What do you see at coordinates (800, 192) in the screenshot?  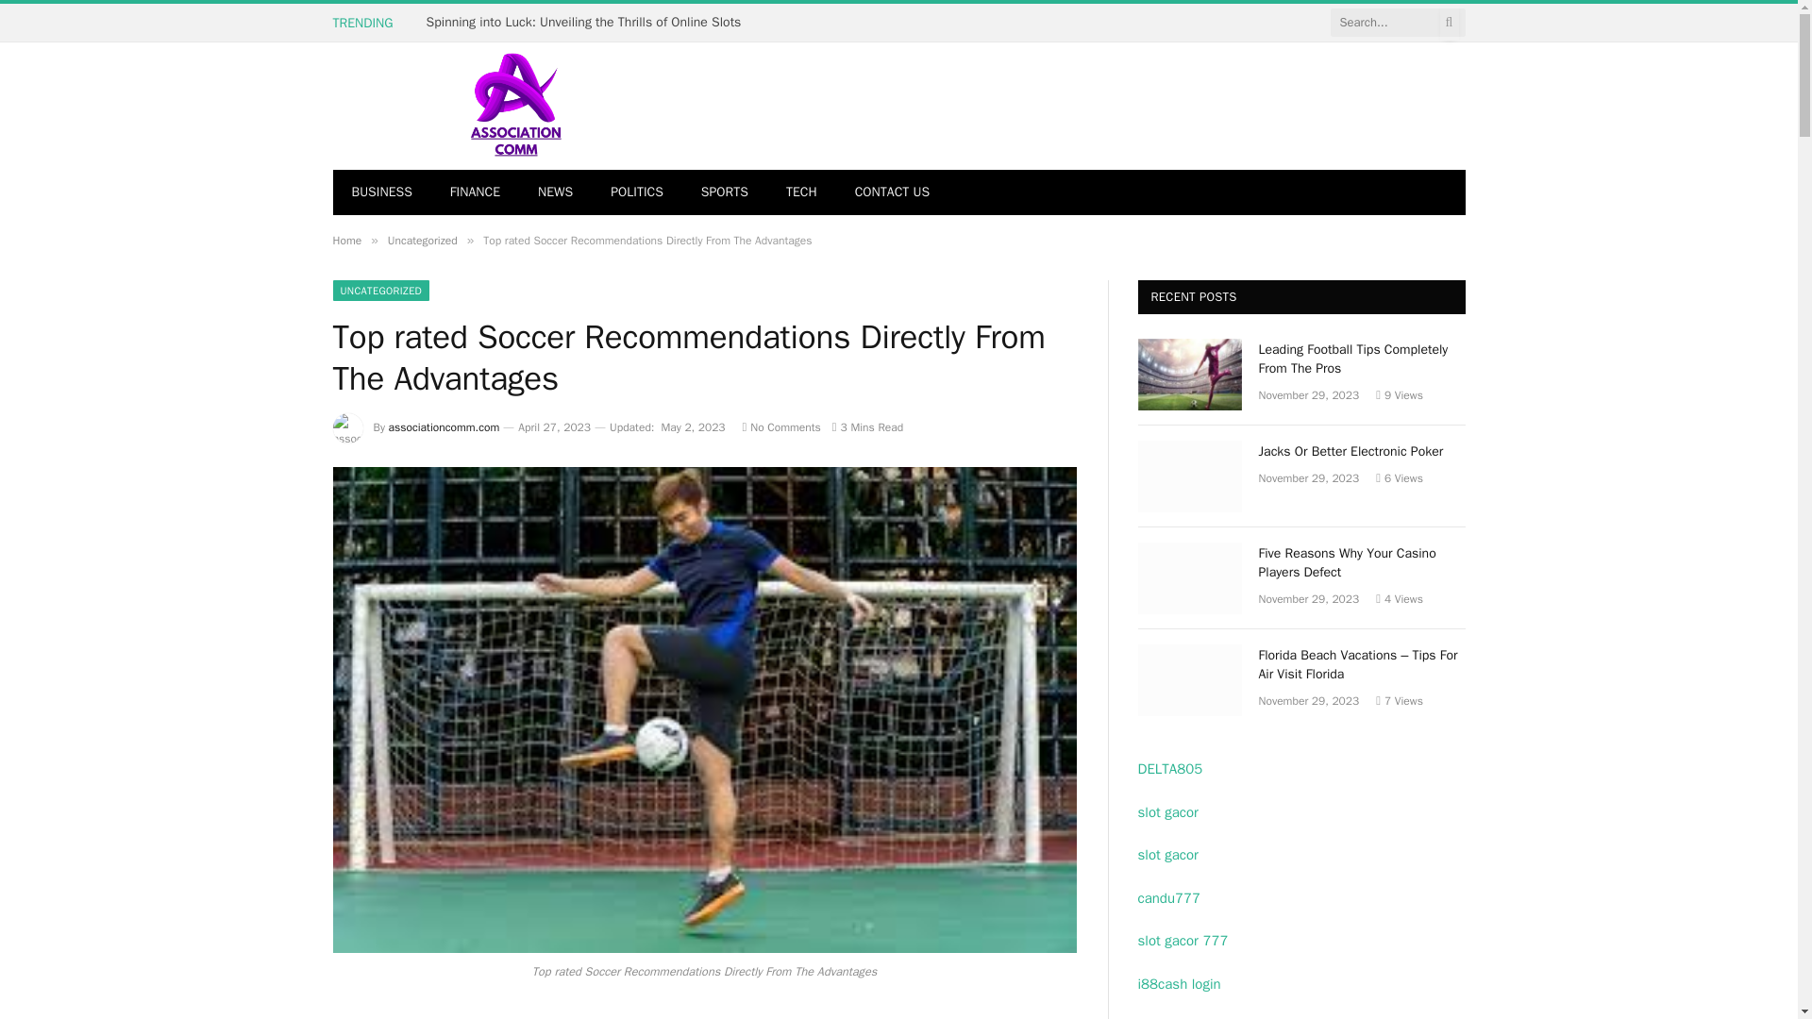 I see `TECH` at bounding box center [800, 192].